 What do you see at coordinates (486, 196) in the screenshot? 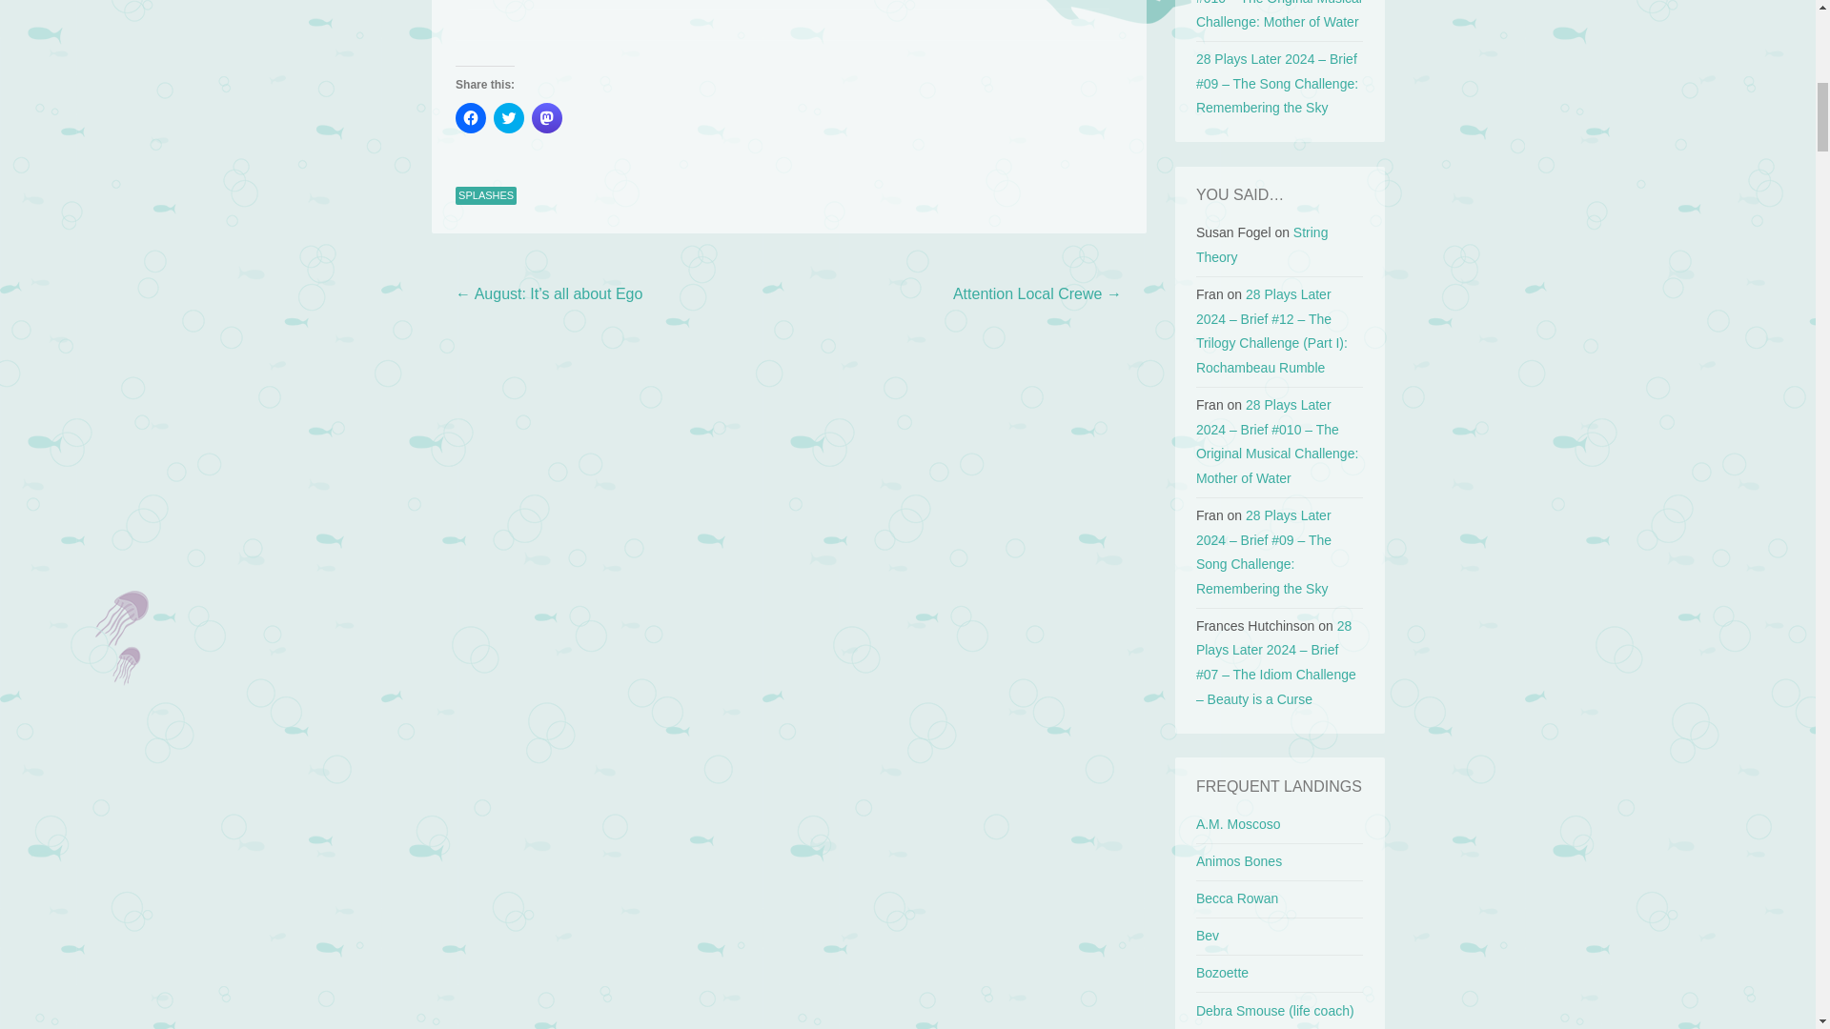
I see `SPLASHES` at bounding box center [486, 196].